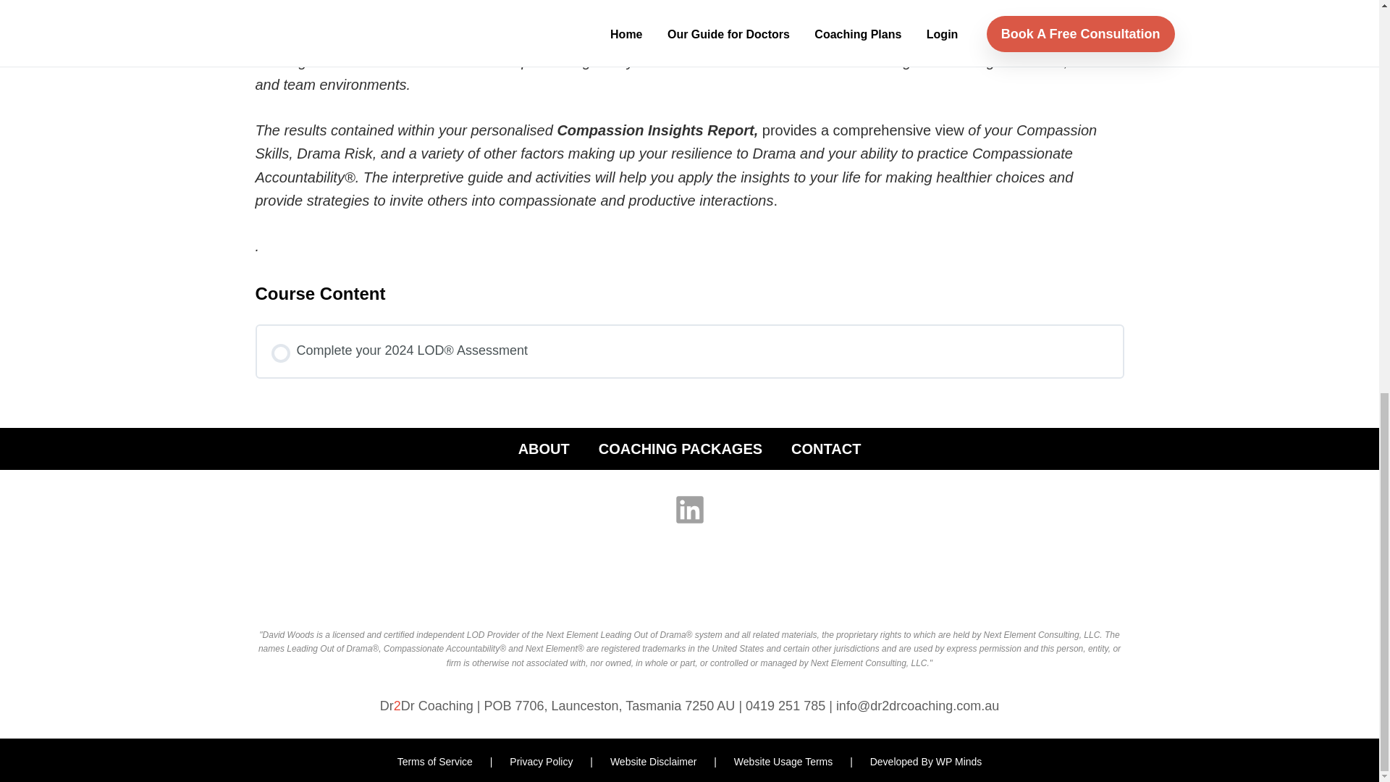 This screenshot has height=782, width=1390. What do you see at coordinates (681, 449) in the screenshot?
I see `COACHING PACKAGES` at bounding box center [681, 449].